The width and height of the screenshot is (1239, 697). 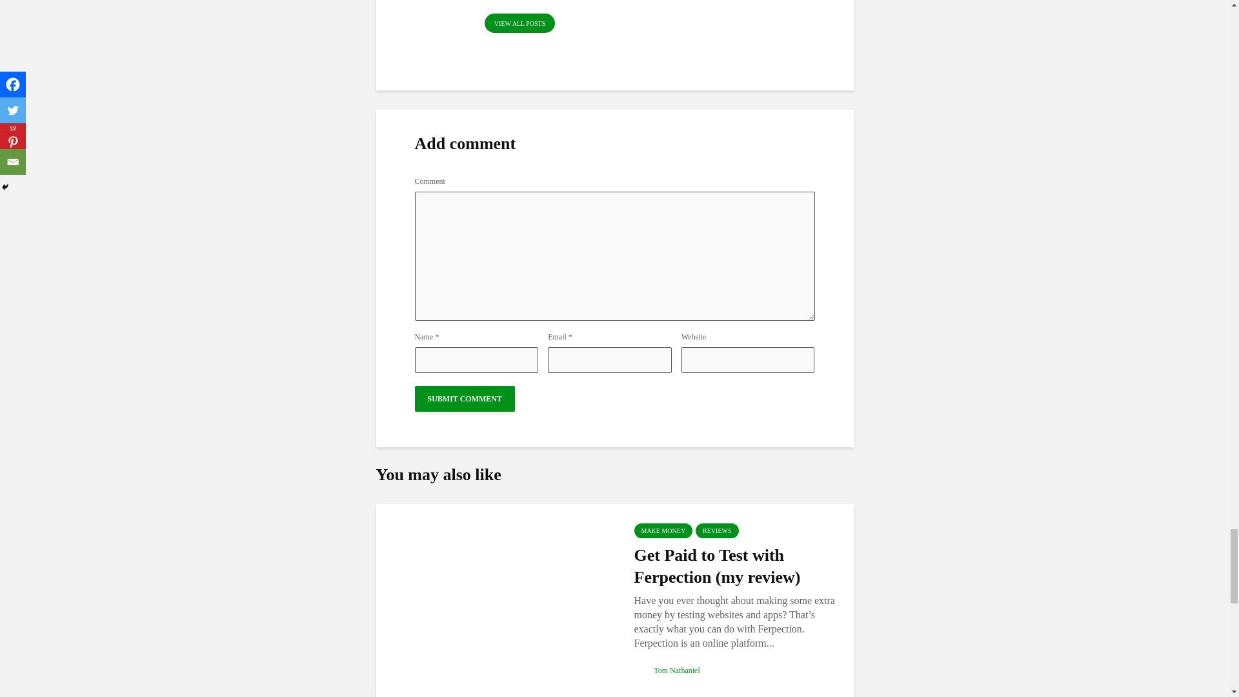 What do you see at coordinates (463, 399) in the screenshot?
I see `Submit Comment` at bounding box center [463, 399].